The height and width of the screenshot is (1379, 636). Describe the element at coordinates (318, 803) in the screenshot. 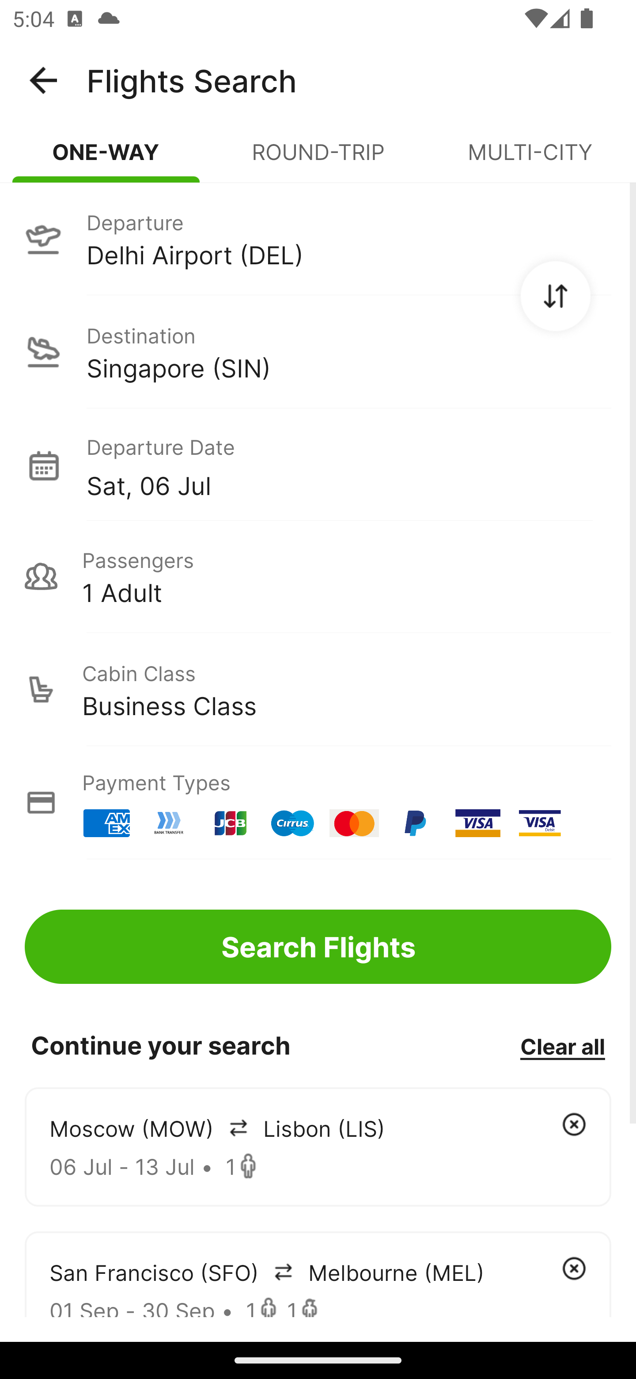

I see `Payment Types` at that location.